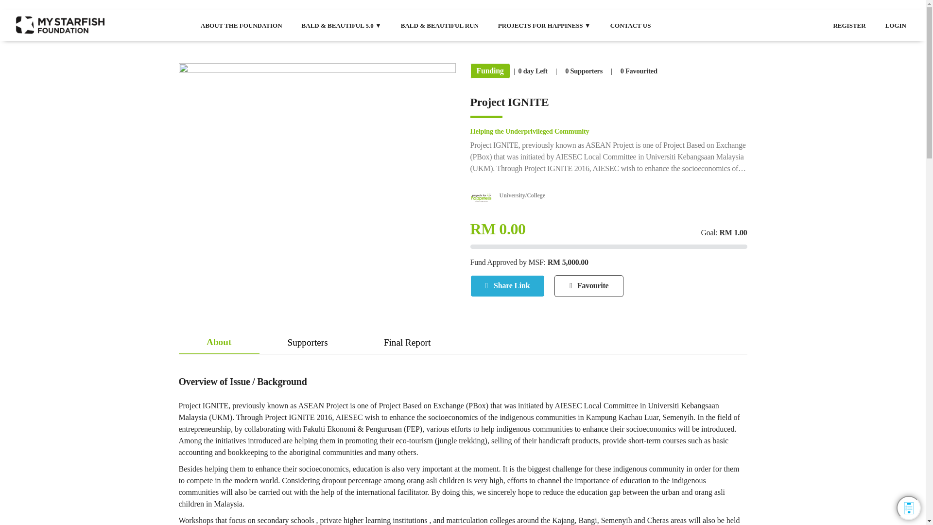 The height and width of the screenshot is (525, 933). What do you see at coordinates (307, 342) in the screenshot?
I see `Supporters` at bounding box center [307, 342].